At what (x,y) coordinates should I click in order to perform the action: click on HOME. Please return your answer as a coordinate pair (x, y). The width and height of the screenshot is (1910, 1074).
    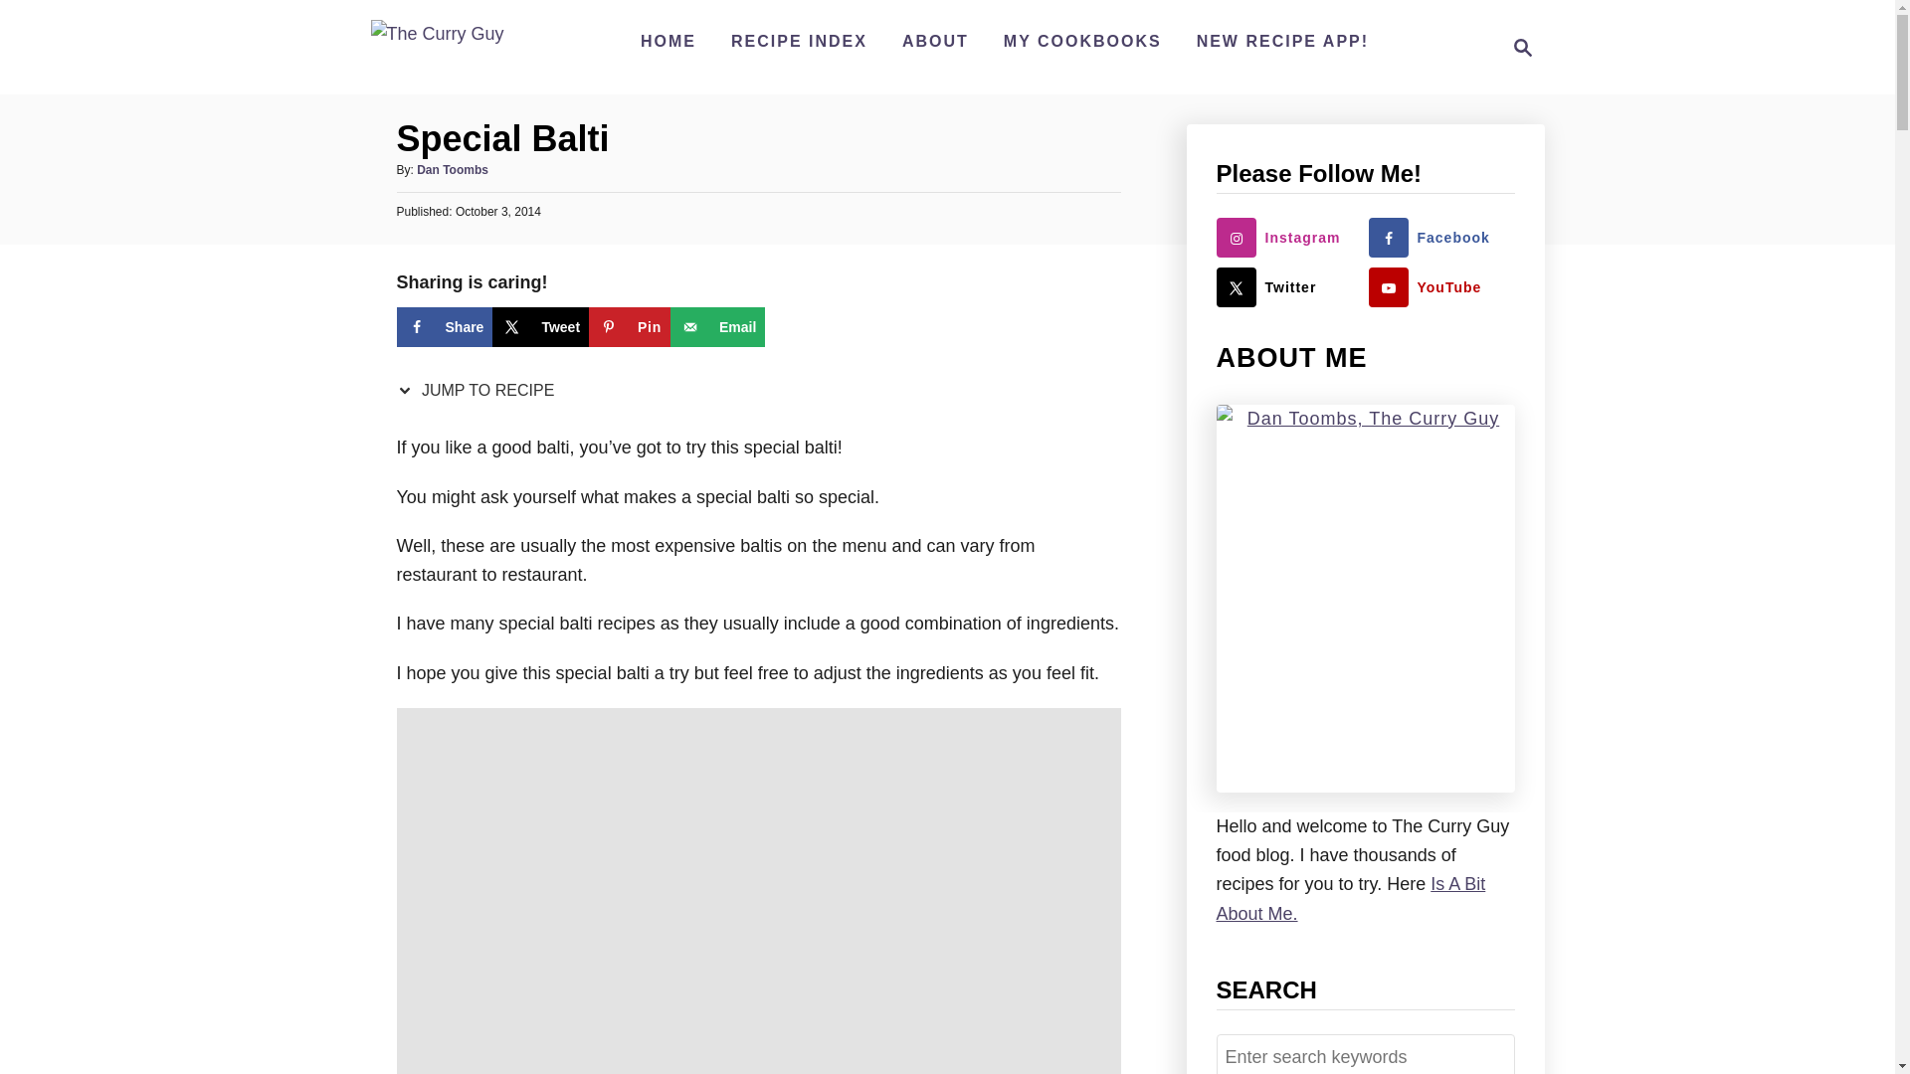
    Looking at the image, I should click on (668, 41).